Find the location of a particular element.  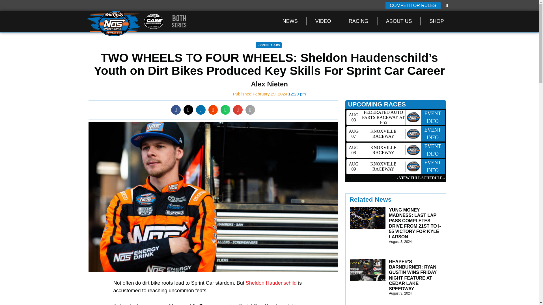

NEWS is located at coordinates (290, 21).